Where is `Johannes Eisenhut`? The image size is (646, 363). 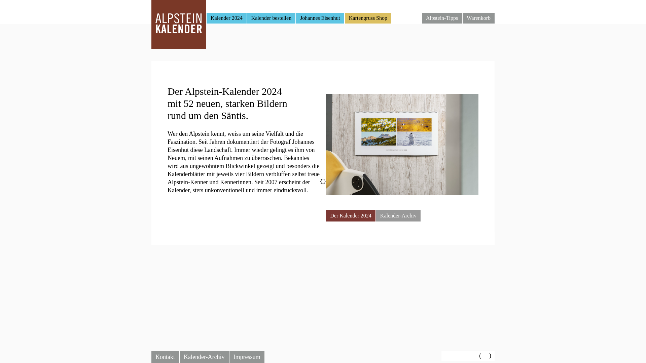 Johannes Eisenhut is located at coordinates (320, 18).